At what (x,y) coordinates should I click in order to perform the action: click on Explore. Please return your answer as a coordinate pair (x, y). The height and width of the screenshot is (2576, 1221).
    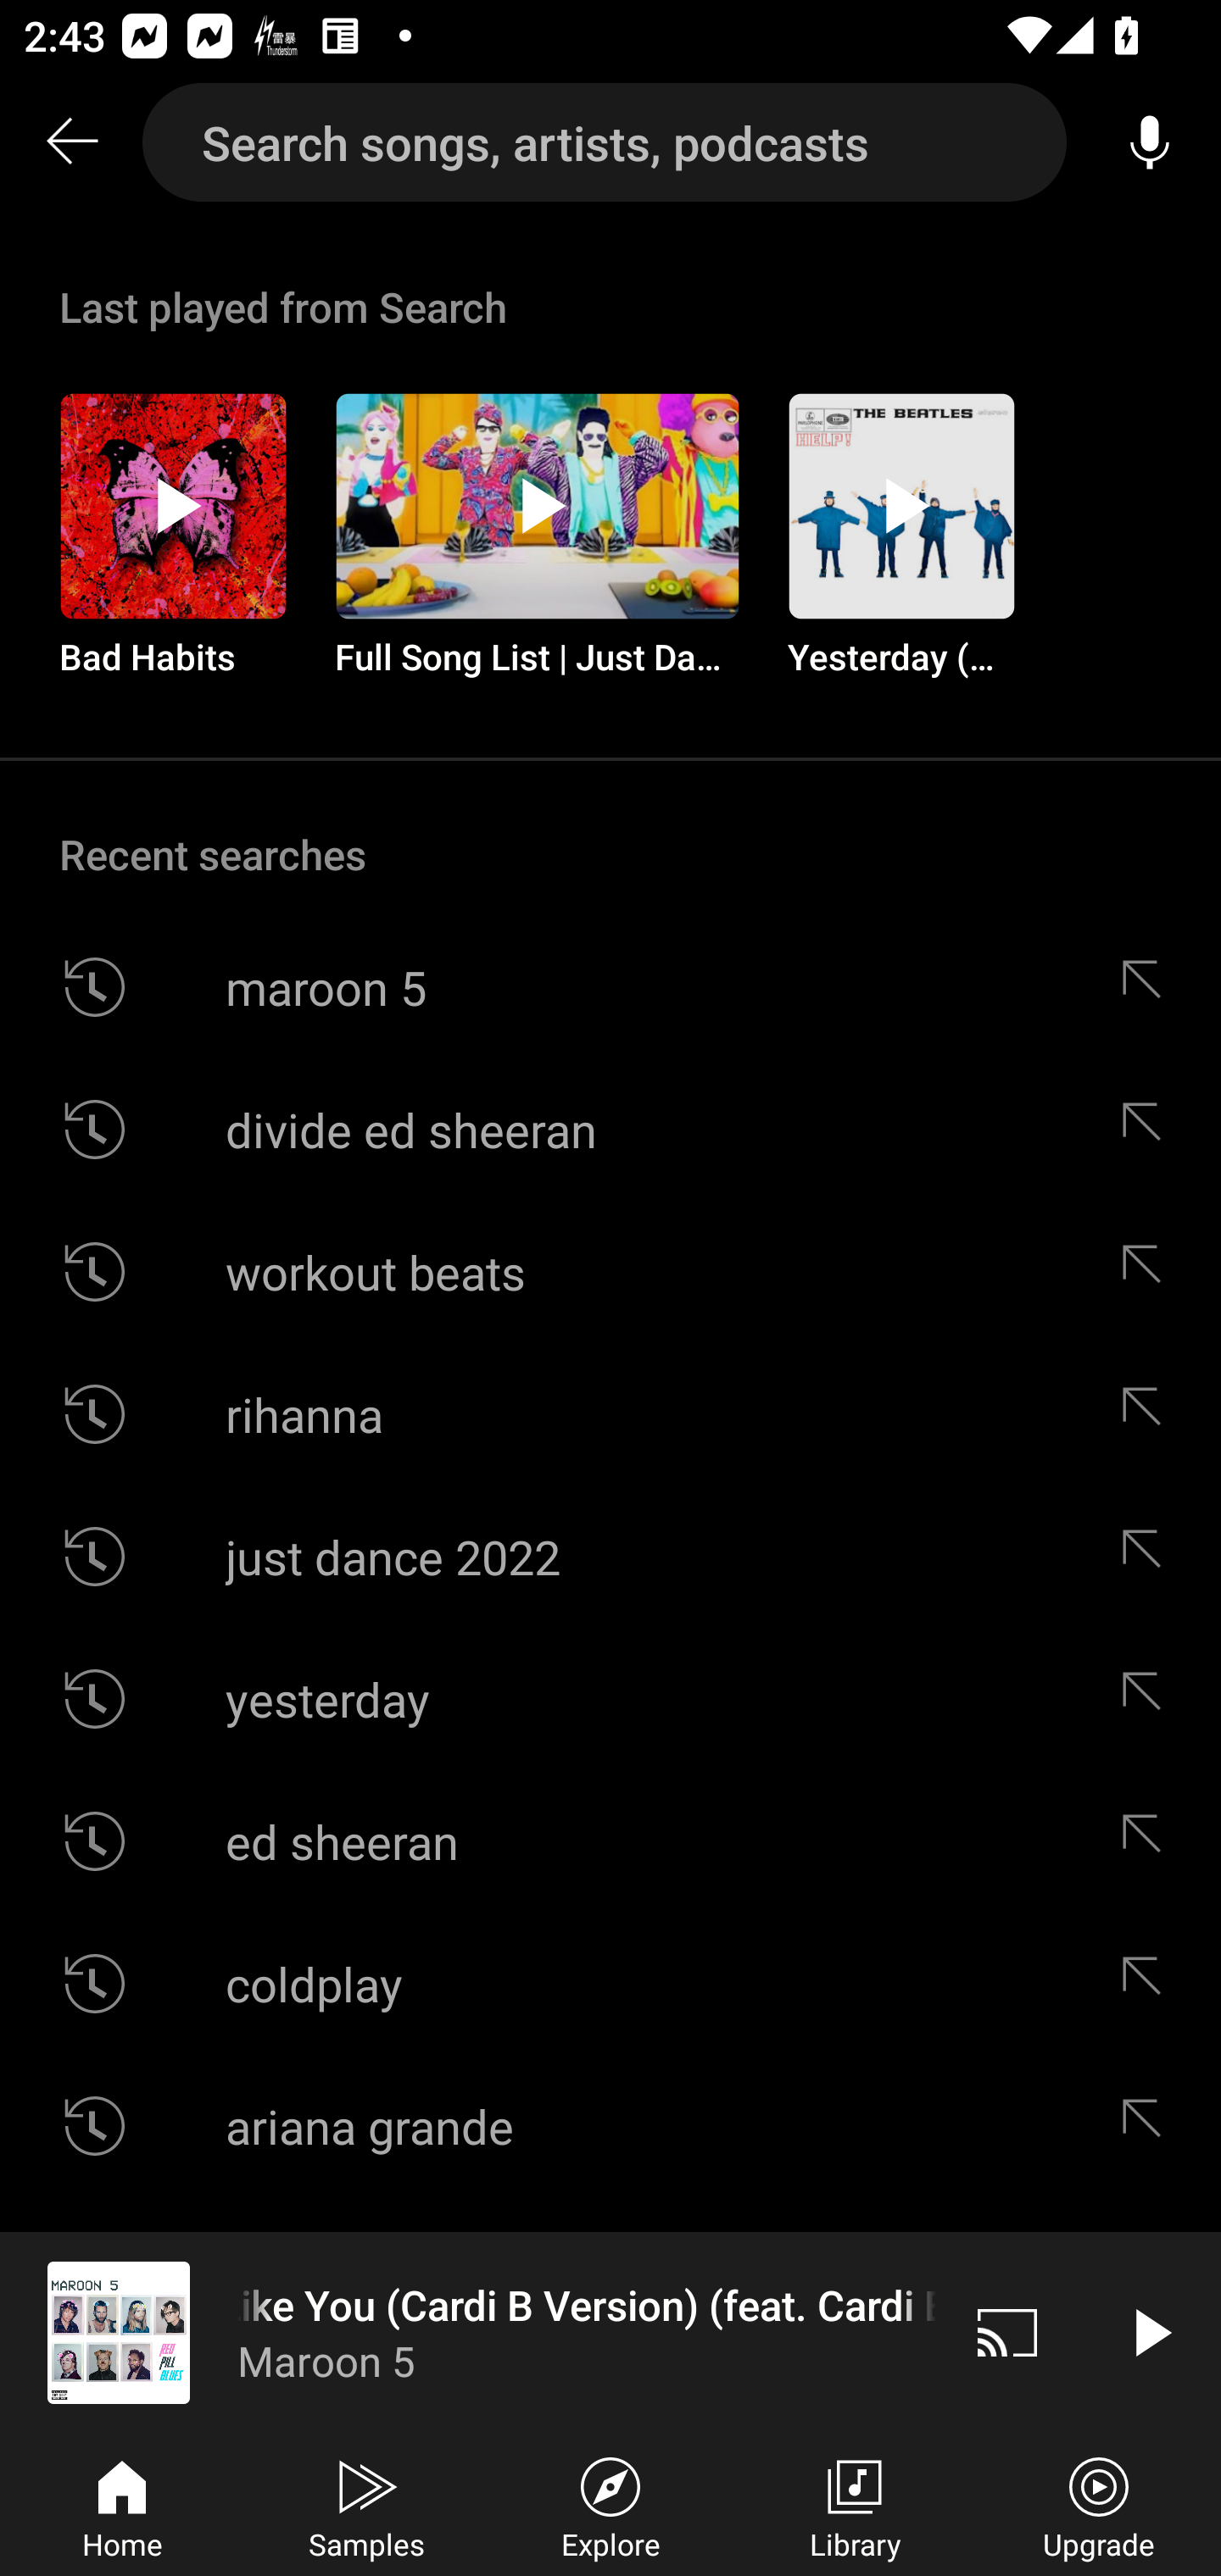
    Looking at the image, I should click on (610, 2505).